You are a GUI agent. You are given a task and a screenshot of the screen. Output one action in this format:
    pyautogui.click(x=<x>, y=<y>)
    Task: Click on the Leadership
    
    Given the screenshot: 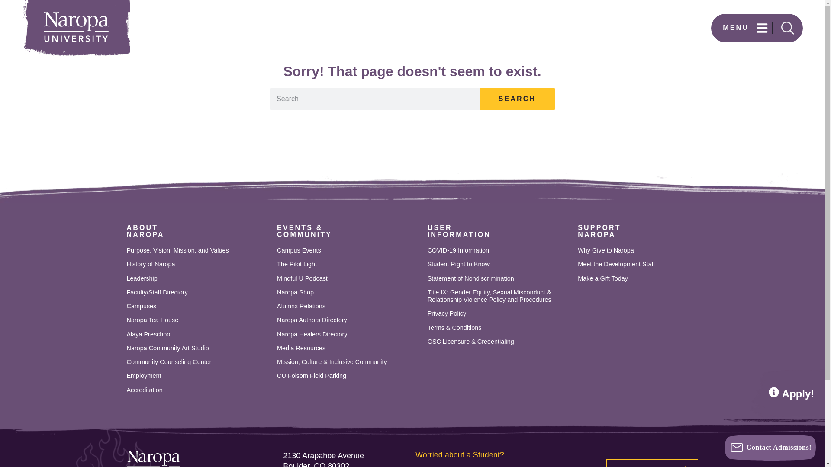 What is the action you would take?
    pyautogui.click(x=197, y=278)
    